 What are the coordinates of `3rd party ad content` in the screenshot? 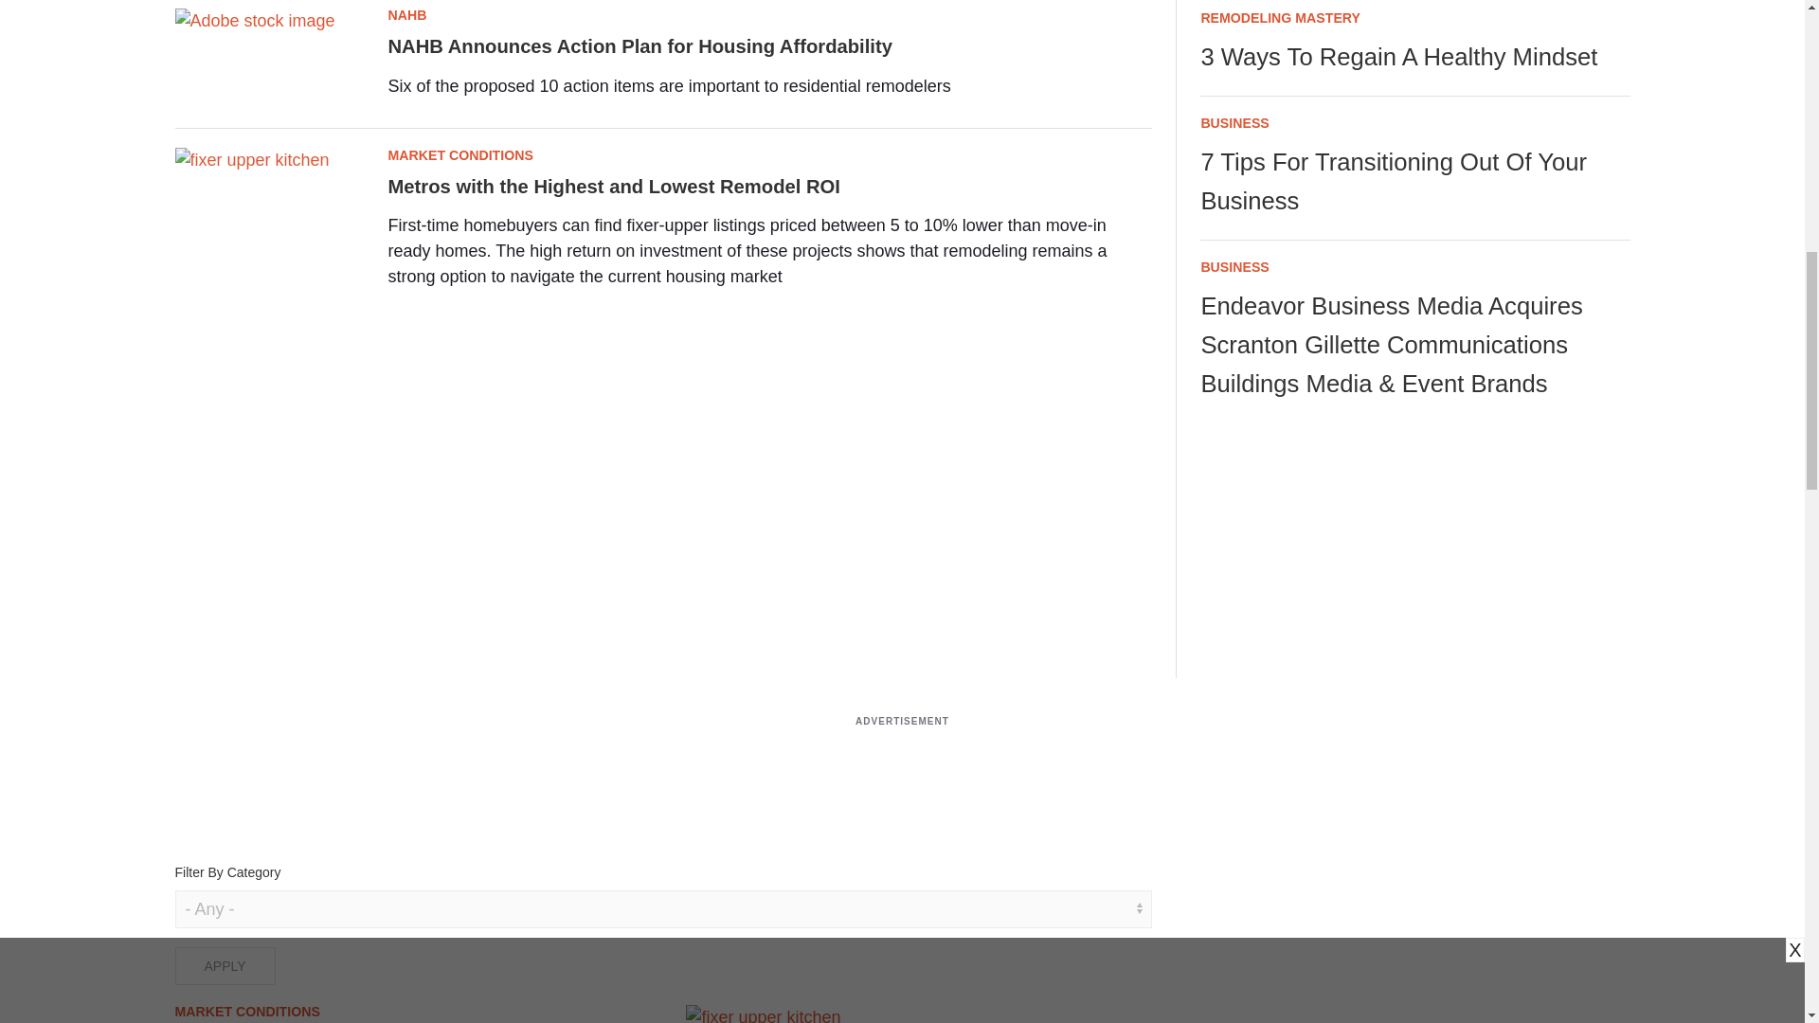 It's located at (901, 779).